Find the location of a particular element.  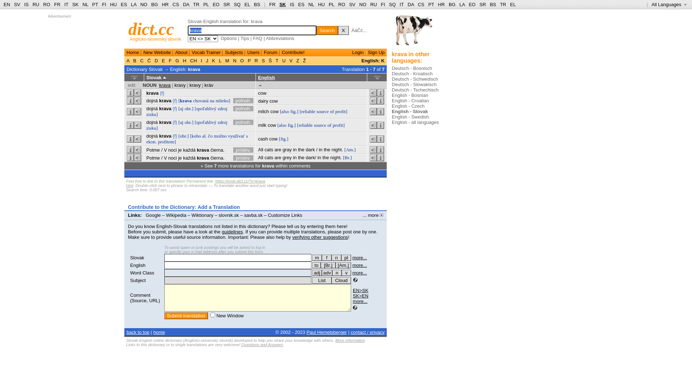

Wiktionary is located at coordinates (203, 215).